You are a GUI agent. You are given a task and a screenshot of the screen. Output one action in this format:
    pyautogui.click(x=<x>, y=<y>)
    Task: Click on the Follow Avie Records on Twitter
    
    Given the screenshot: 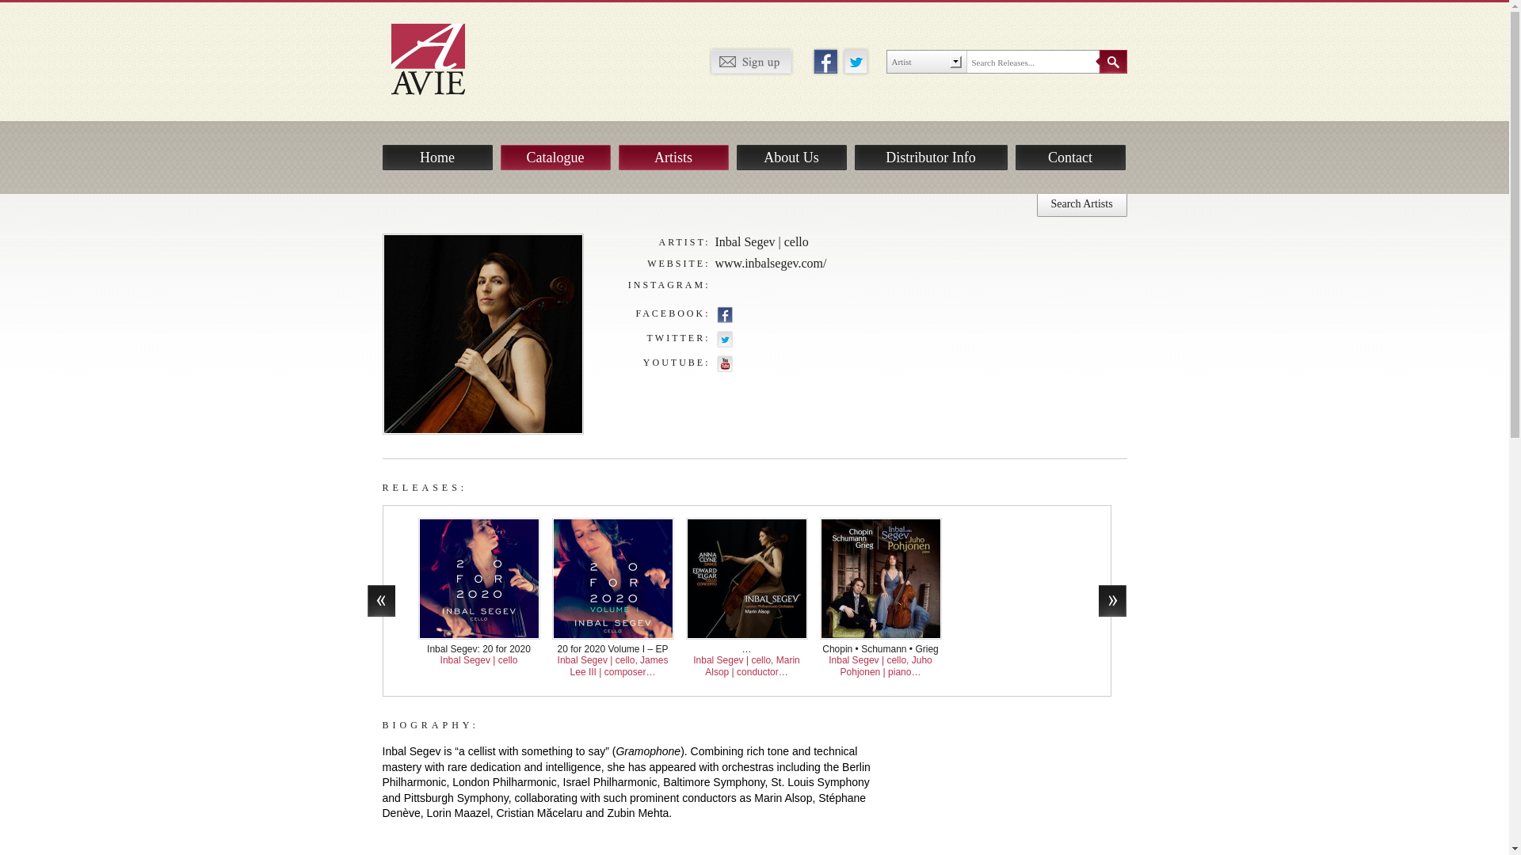 What is the action you would take?
    pyautogui.click(x=854, y=60)
    